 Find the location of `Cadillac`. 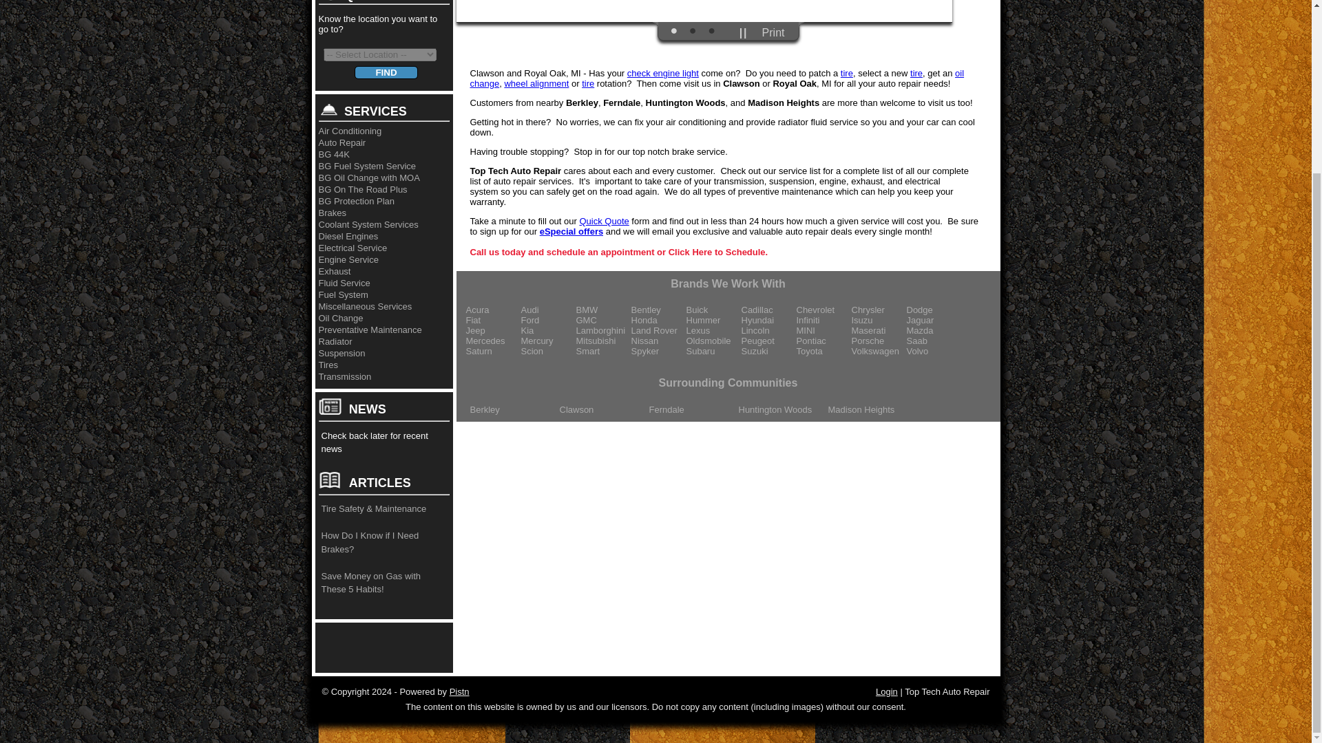

Cadillac is located at coordinates (768, 310).